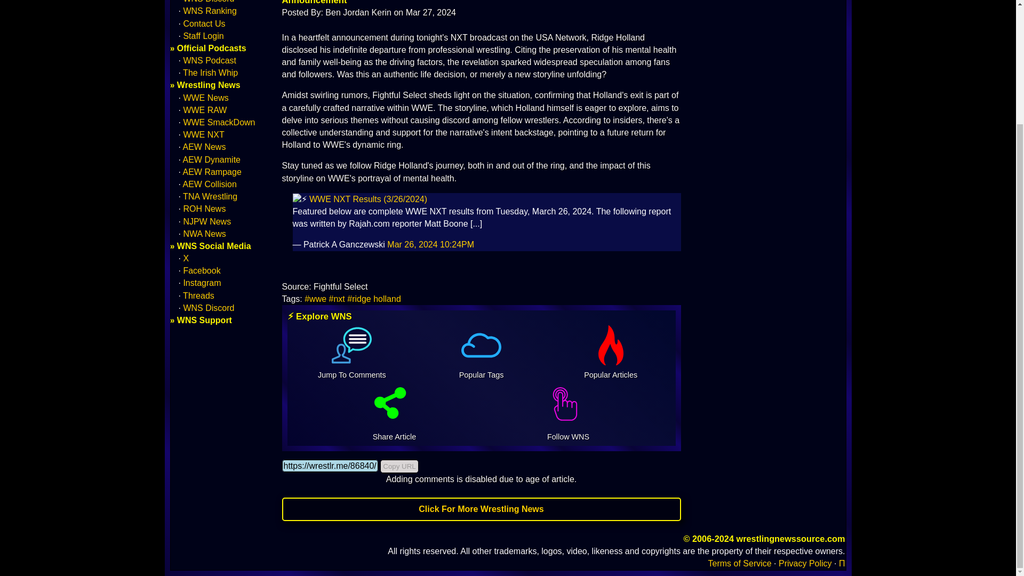  Describe the element at coordinates (204, 234) in the screenshot. I see `NWA News` at that location.